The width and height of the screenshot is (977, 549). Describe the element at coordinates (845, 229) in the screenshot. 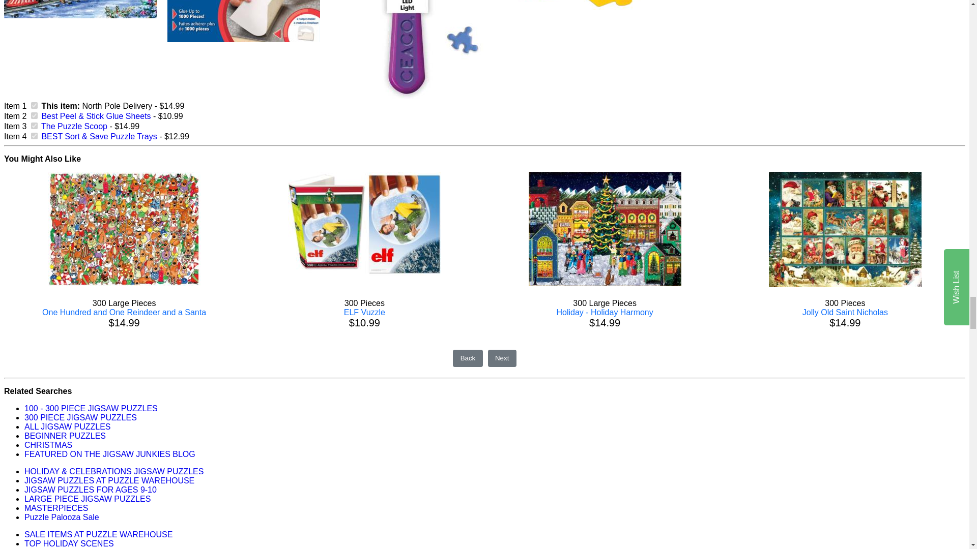

I see `Jolly Old Saint Nicholas Christmas Jigsaw Puzzle By SunsOut` at that location.